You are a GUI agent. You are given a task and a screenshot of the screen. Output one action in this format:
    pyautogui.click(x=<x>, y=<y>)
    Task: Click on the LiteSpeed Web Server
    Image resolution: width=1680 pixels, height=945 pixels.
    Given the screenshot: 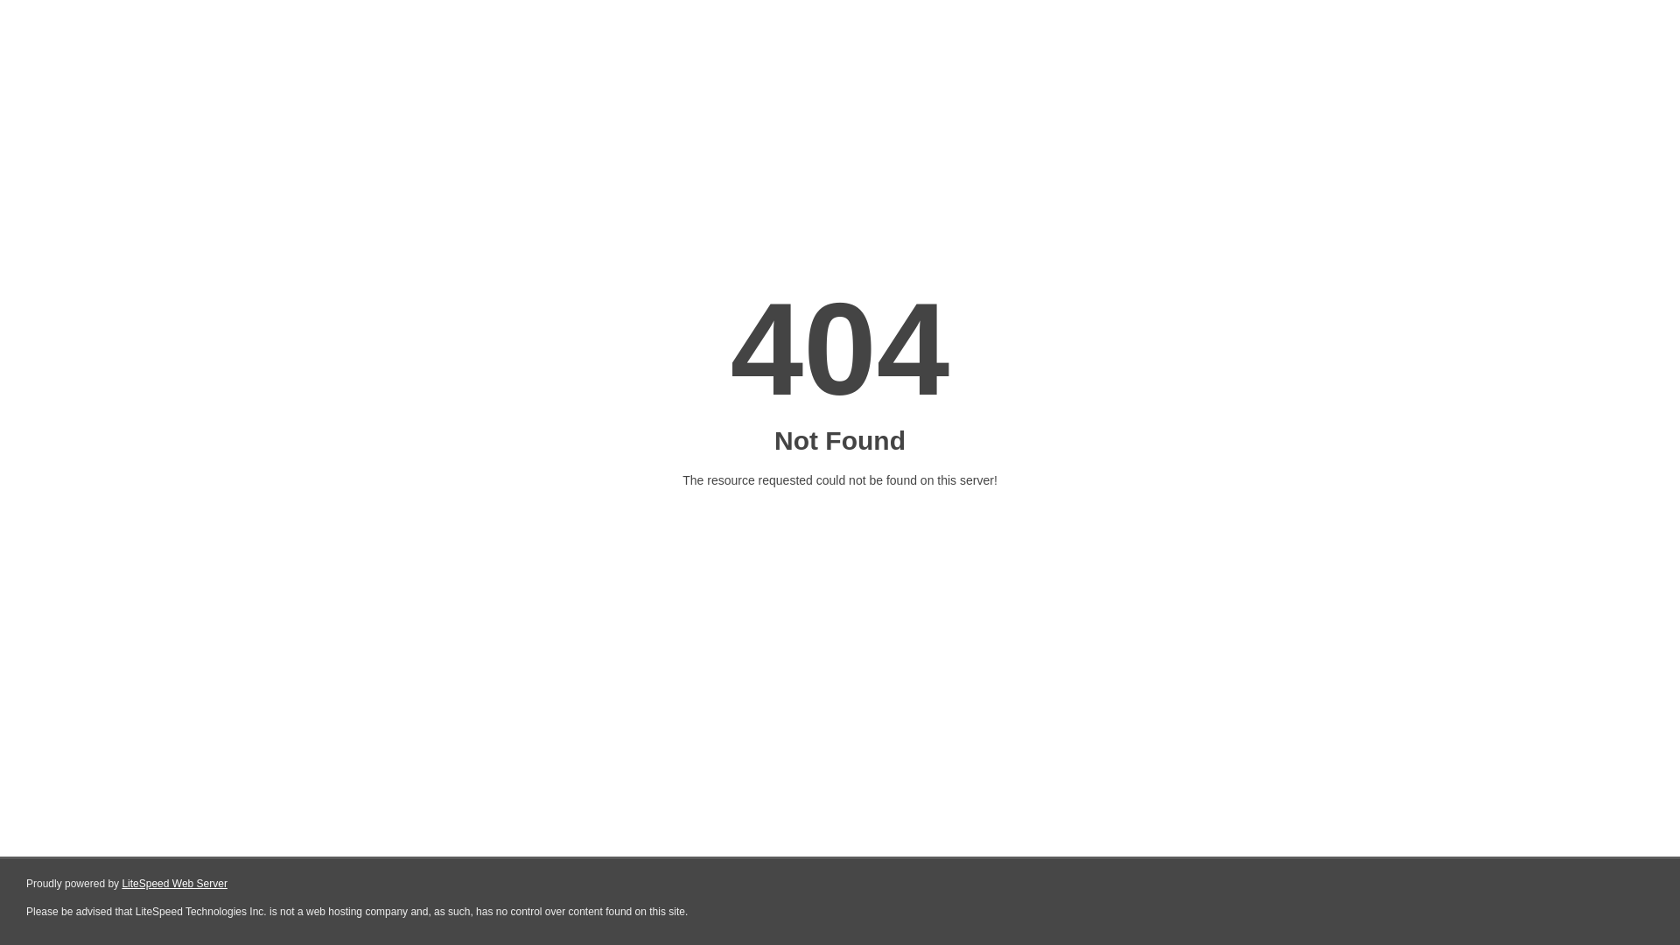 What is the action you would take?
    pyautogui.click(x=175, y=884)
    